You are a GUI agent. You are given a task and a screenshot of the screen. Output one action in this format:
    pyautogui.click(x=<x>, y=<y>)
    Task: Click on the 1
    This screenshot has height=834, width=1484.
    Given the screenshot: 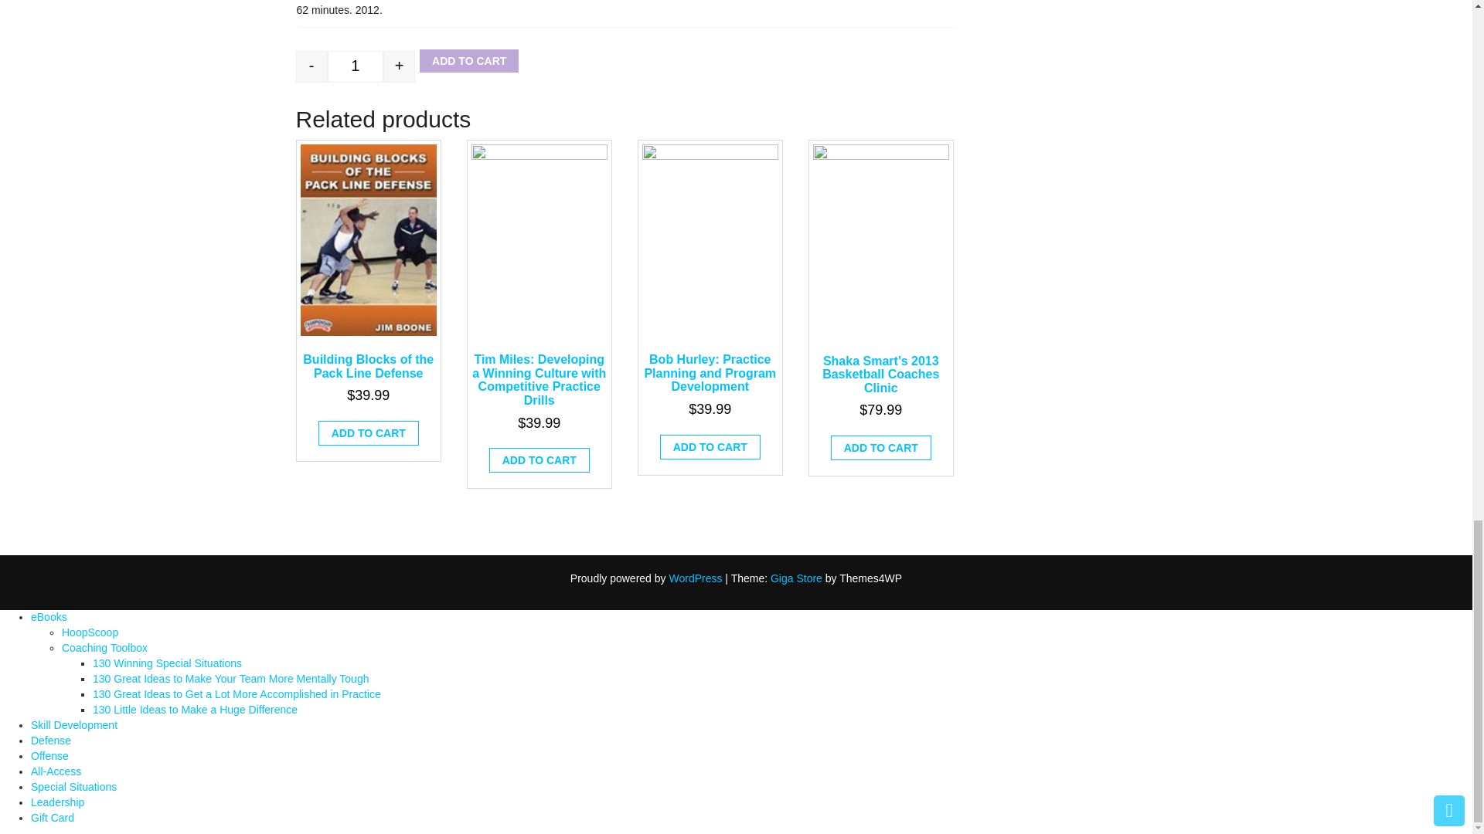 What is the action you would take?
    pyautogui.click(x=356, y=66)
    